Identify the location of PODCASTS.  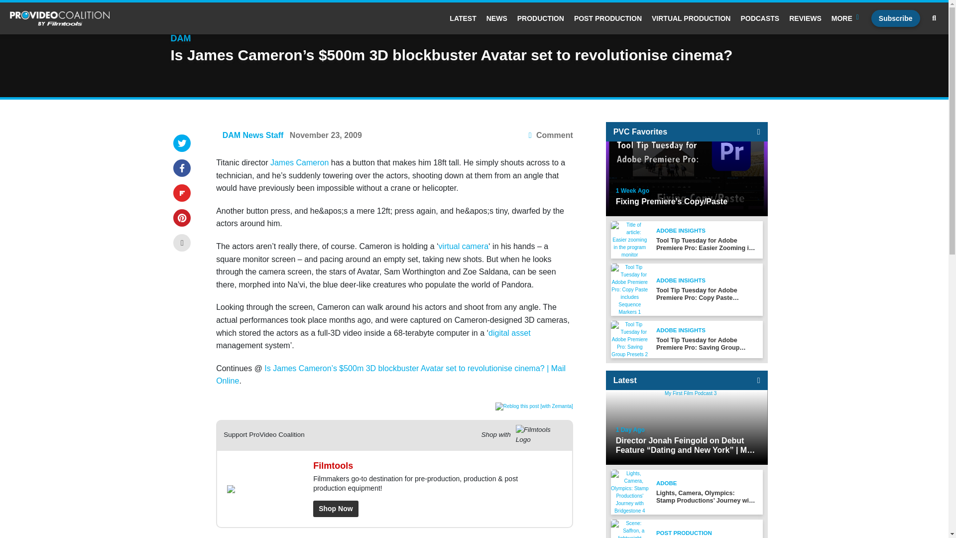
(759, 18).